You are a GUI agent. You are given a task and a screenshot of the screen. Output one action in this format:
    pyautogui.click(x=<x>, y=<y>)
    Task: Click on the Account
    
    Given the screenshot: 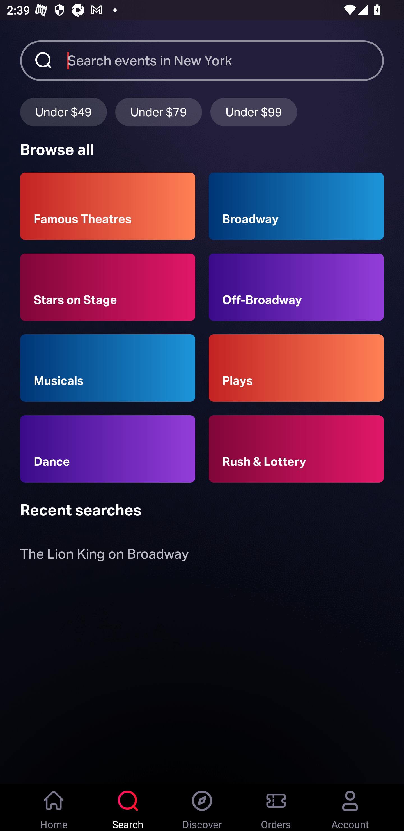 What is the action you would take?
    pyautogui.click(x=350, y=807)
    